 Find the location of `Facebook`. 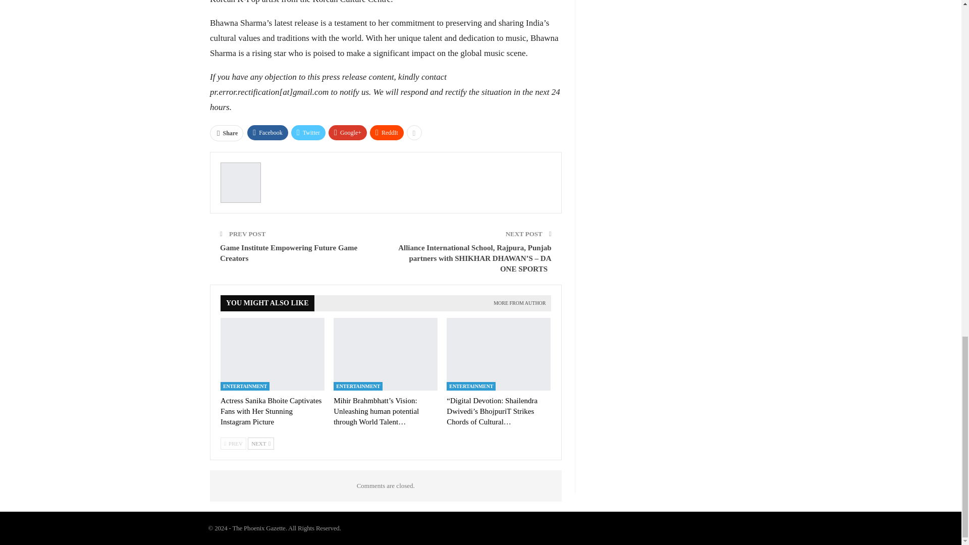

Facebook is located at coordinates (267, 132).